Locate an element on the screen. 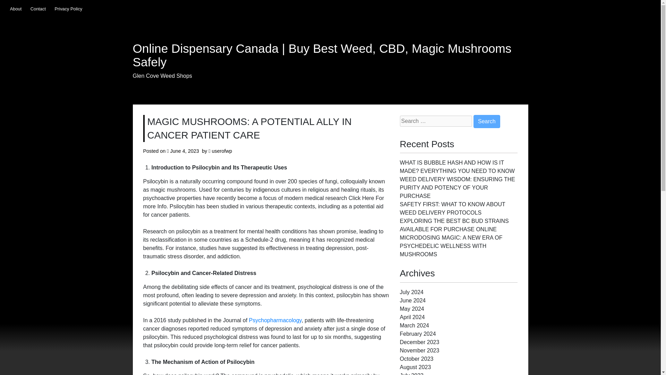 The width and height of the screenshot is (666, 375). Contact is located at coordinates (38, 9).